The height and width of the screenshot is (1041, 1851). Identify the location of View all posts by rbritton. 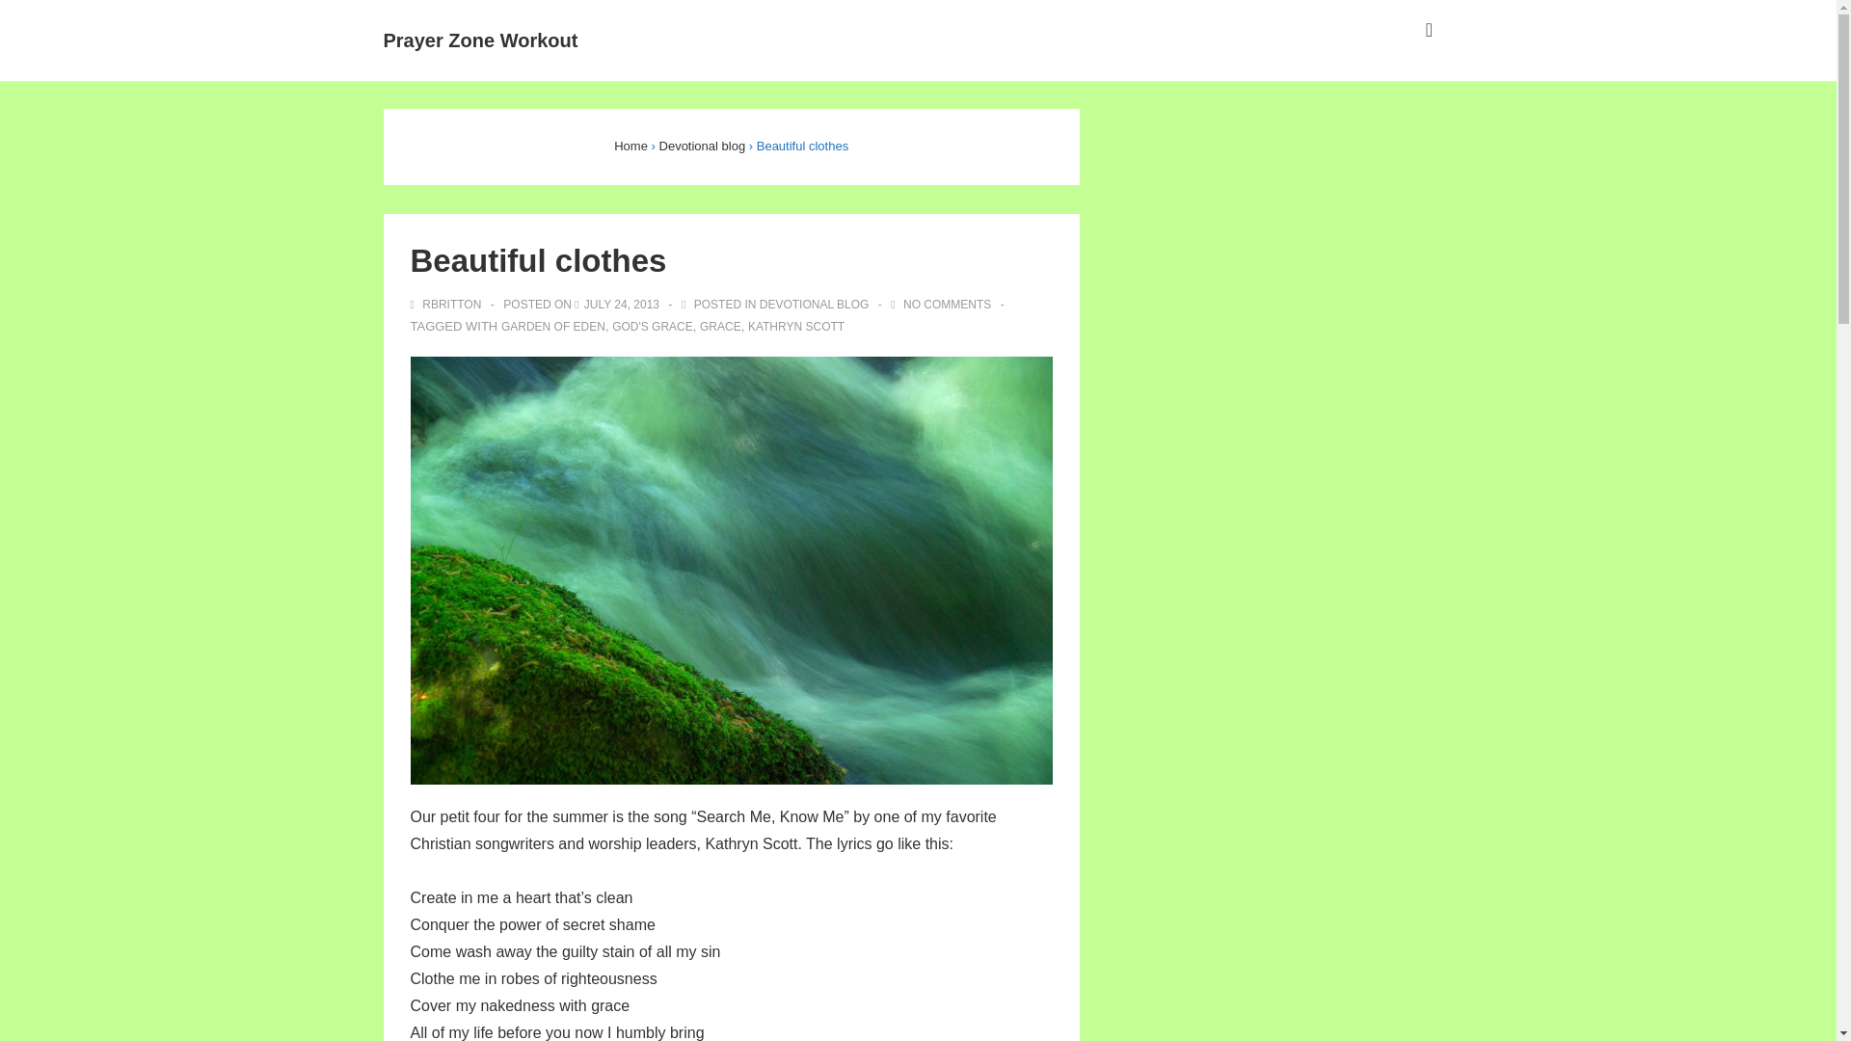
(447, 304).